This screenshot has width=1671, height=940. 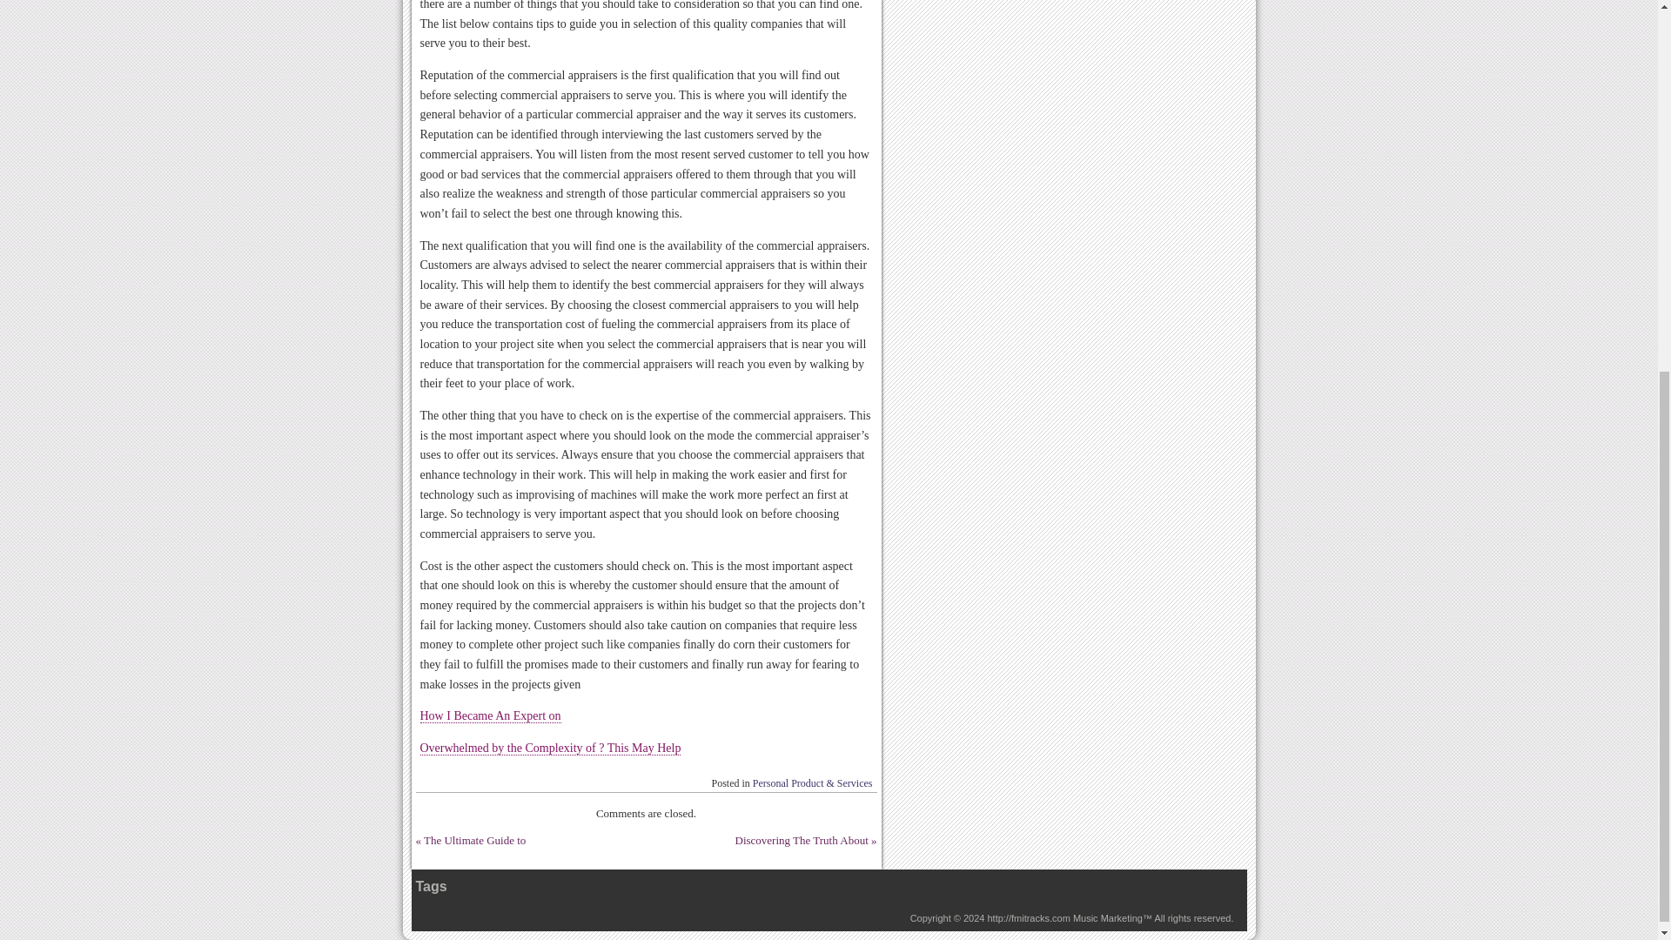 What do you see at coordinates (801, 840) in the screenshot?
I see `Discovering The Truth About` at bounding box center [801, 840].